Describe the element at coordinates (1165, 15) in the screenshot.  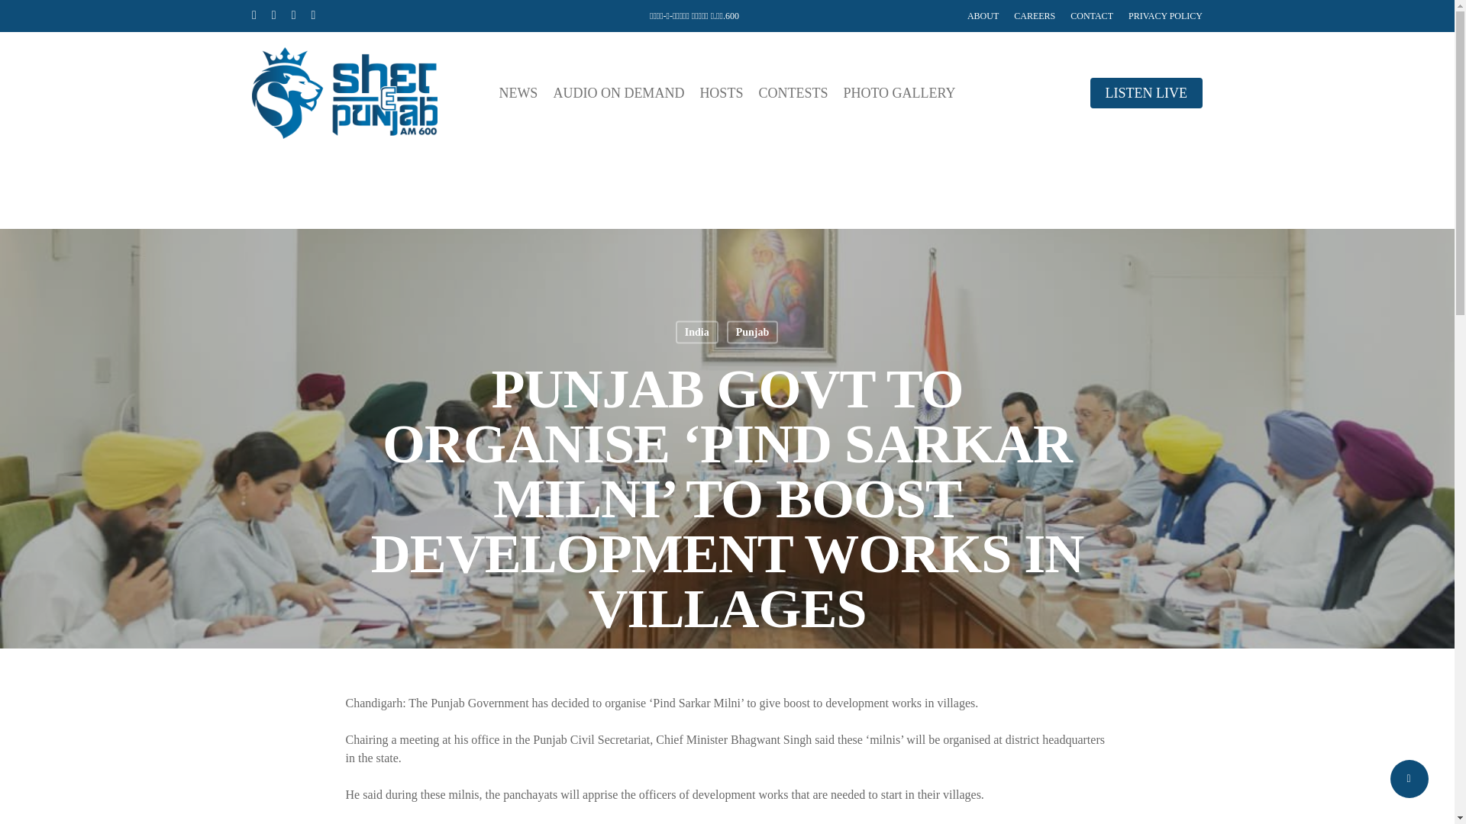
I see `PRIVACY POLICY` at that location.